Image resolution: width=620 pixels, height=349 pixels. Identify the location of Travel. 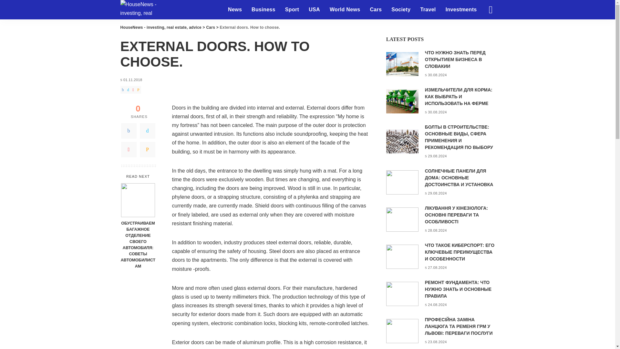
(428, 10).